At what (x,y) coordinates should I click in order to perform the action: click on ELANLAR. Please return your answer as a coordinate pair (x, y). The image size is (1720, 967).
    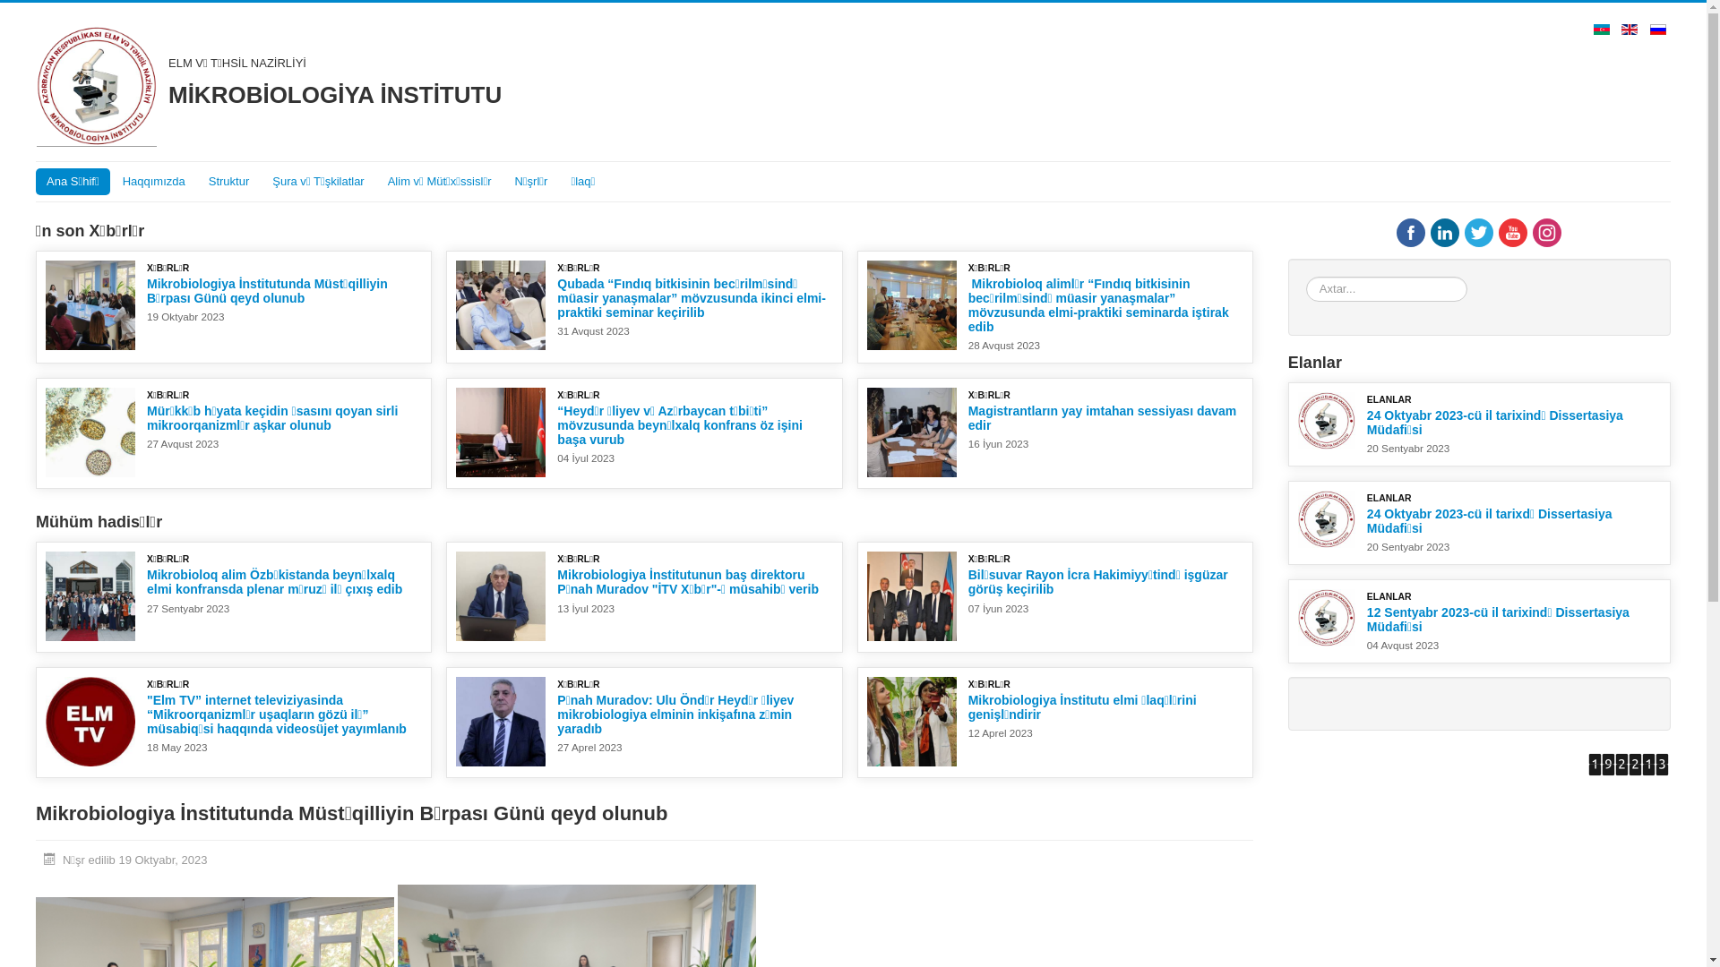
    Looking at the image, I should click on (1389, 596).